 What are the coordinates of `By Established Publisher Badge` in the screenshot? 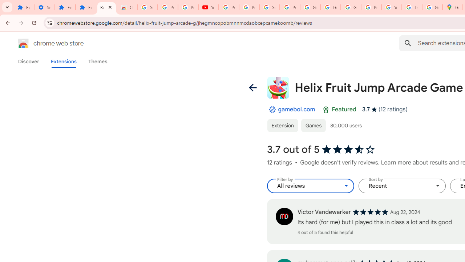 It's located at (272, 110).